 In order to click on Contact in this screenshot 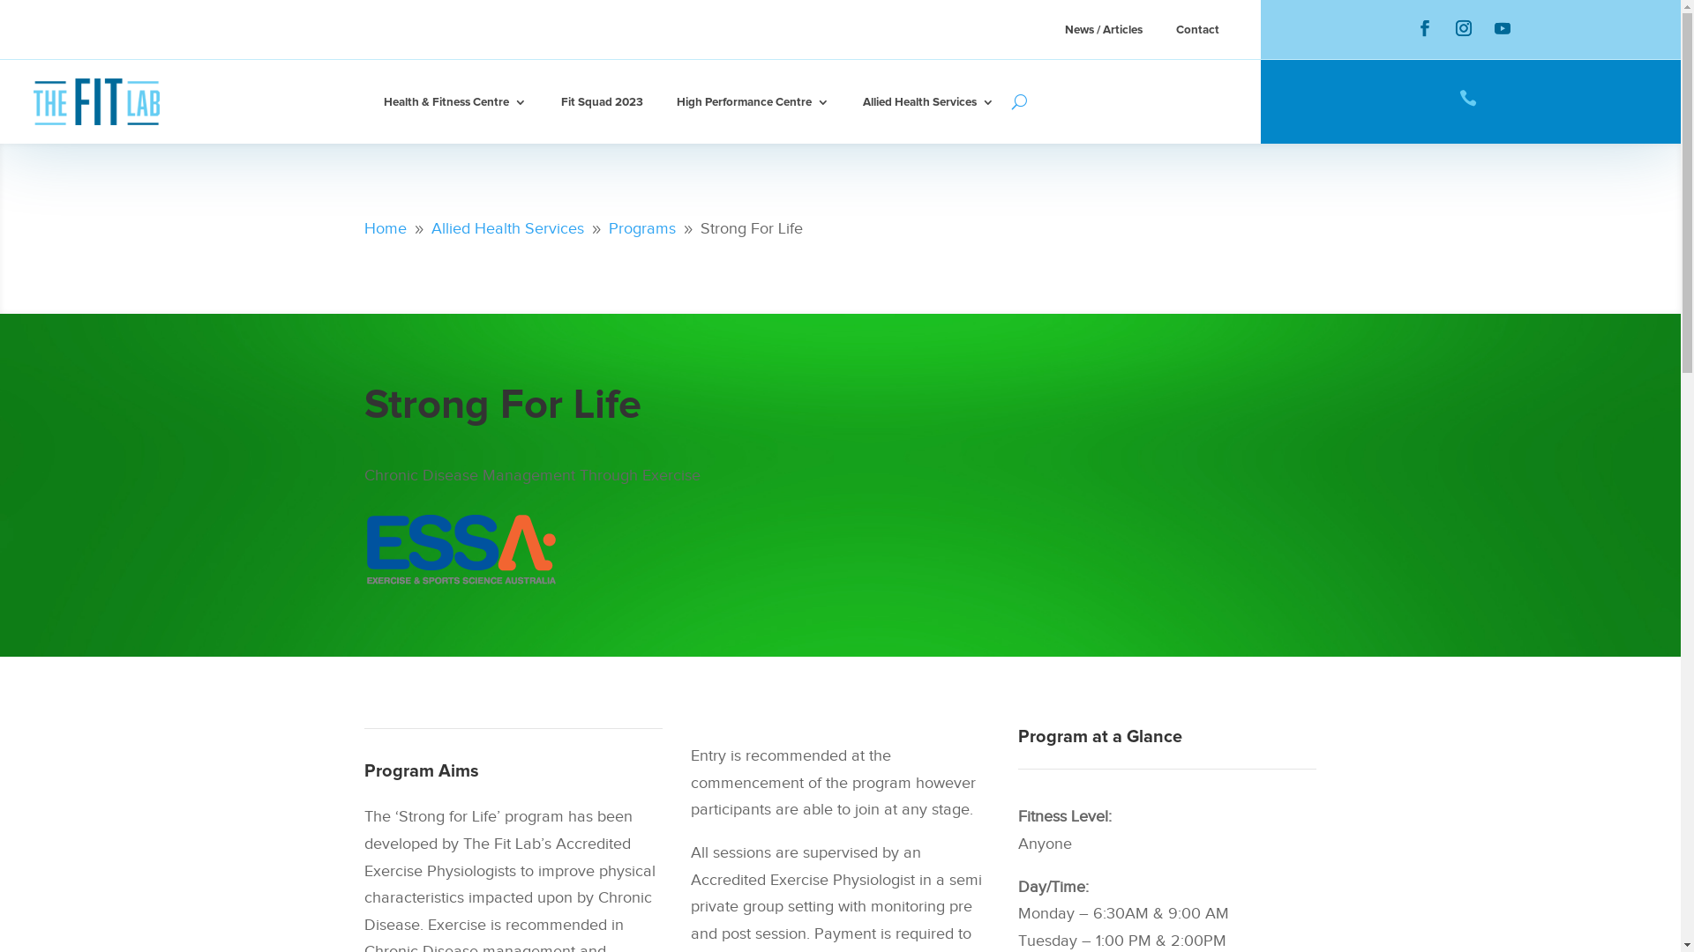, I will do `click(1198, 33)`.